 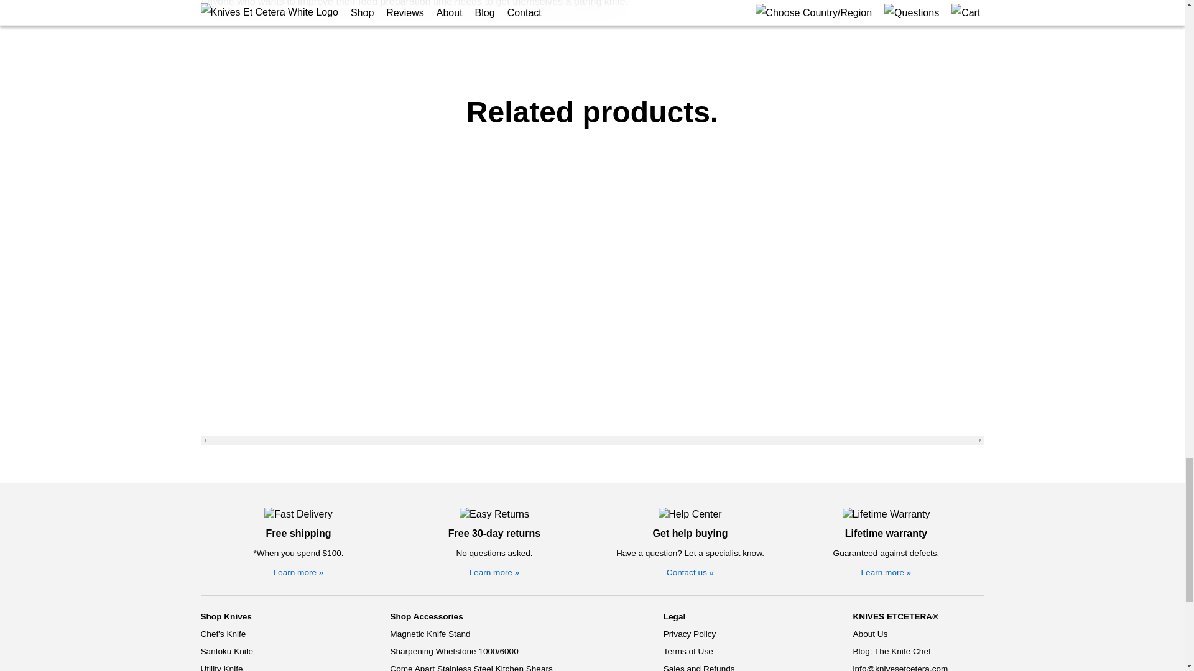 What do you see at coordinates (240, 495) in the screenshot?
I see `Carving Knife` at bounding box center [240, 495].